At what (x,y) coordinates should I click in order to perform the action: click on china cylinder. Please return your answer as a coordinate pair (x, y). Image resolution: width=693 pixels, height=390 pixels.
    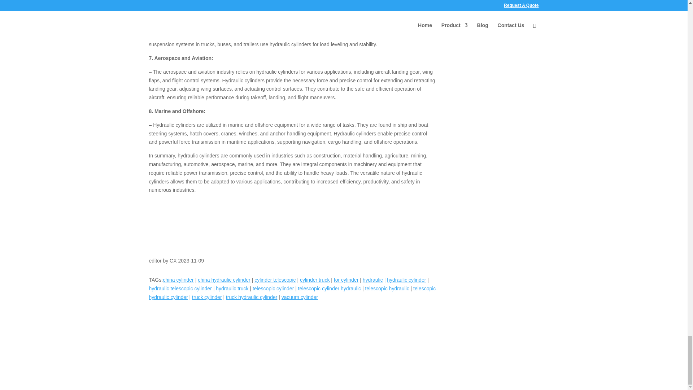
    Looking at the image, I should click on (178, 279).